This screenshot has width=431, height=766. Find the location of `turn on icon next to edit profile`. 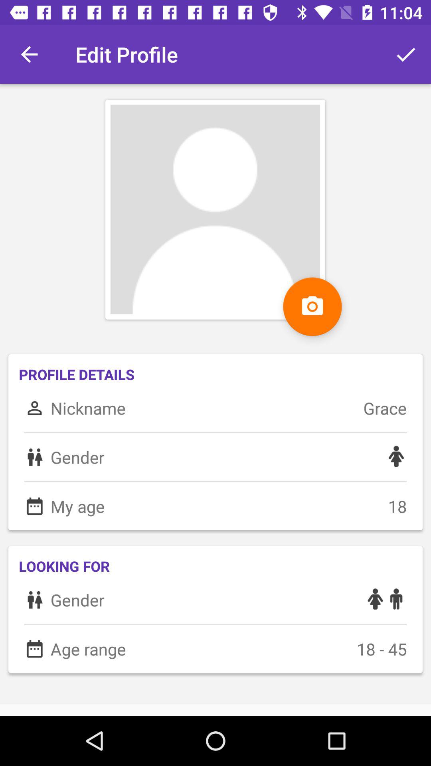

turn on icon next to edit profile is located at coordinates (405, 54).